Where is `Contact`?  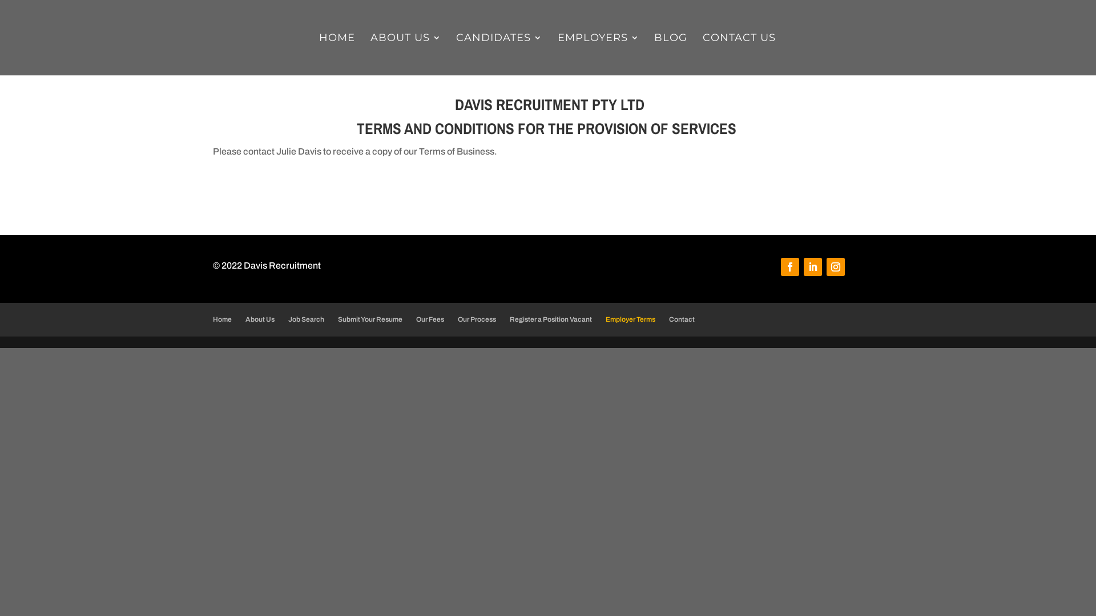 Contact is located at coordinates (682, 319).